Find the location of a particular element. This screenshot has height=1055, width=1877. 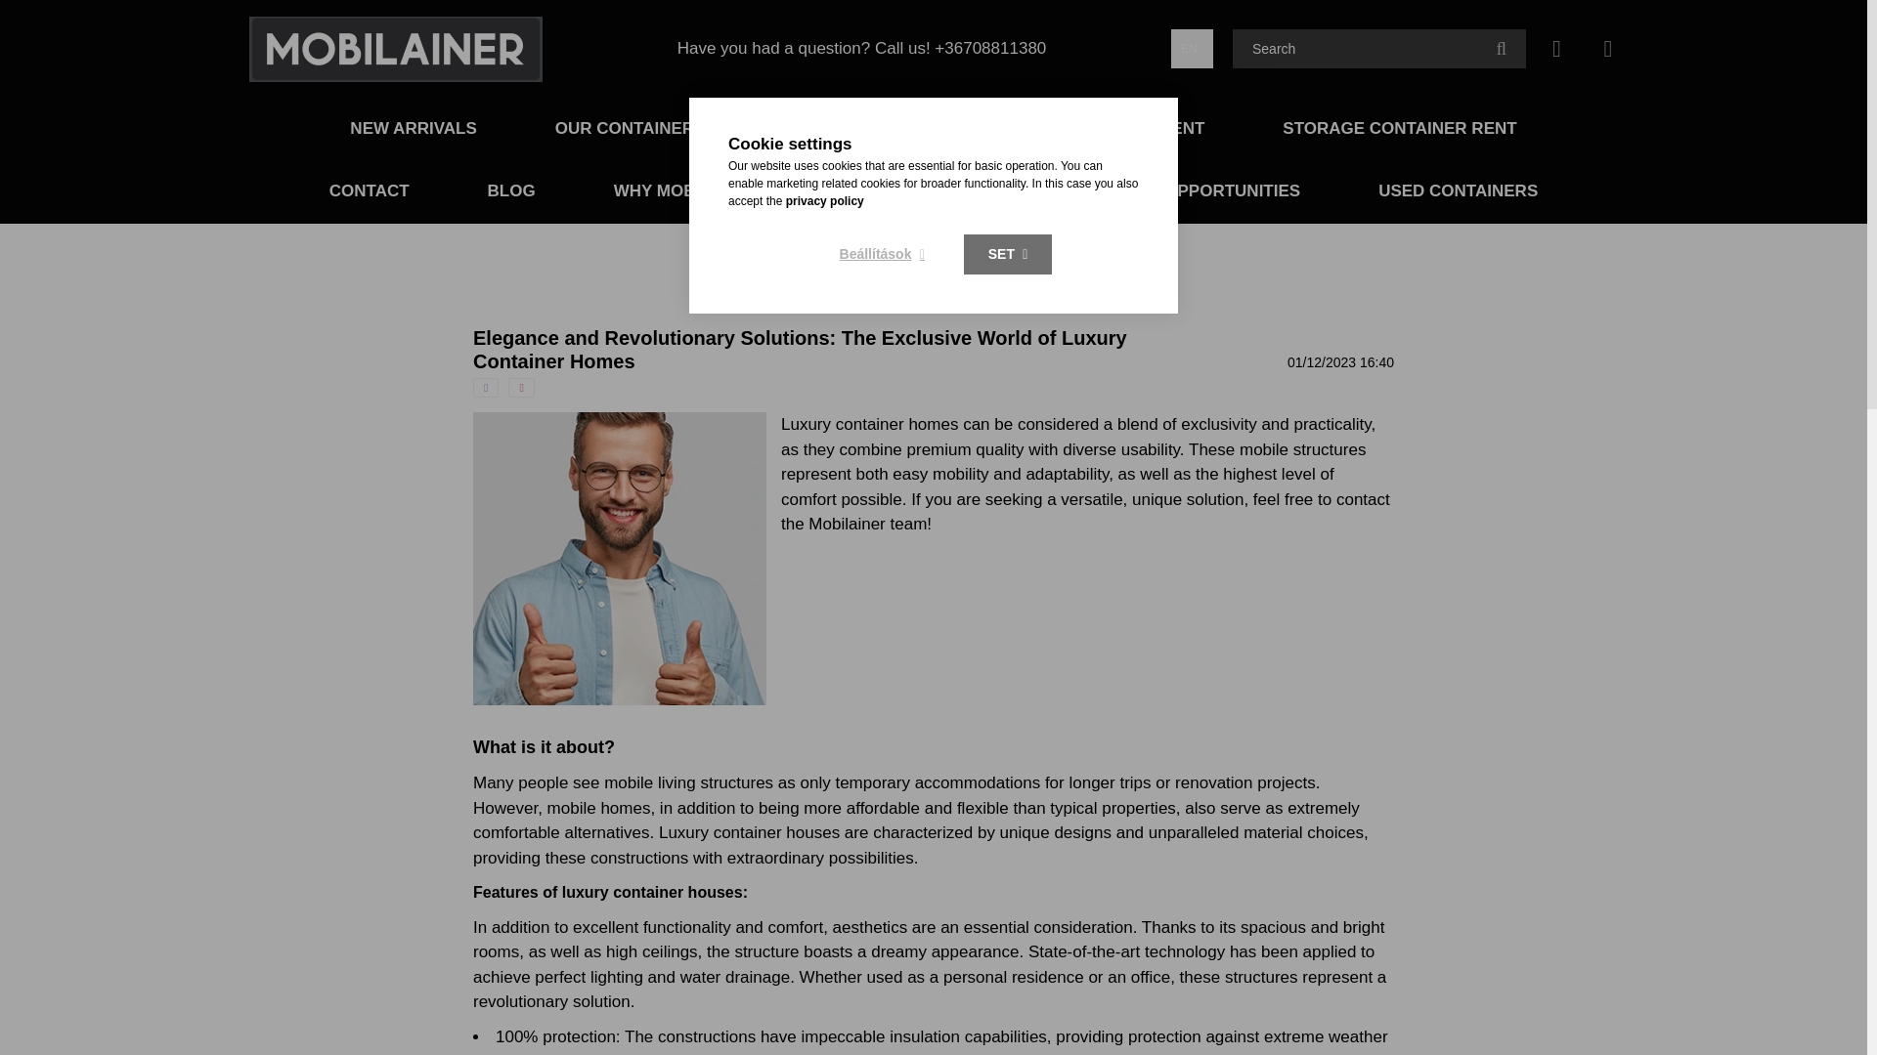

CONTACT is located at coordinates (370, 190).